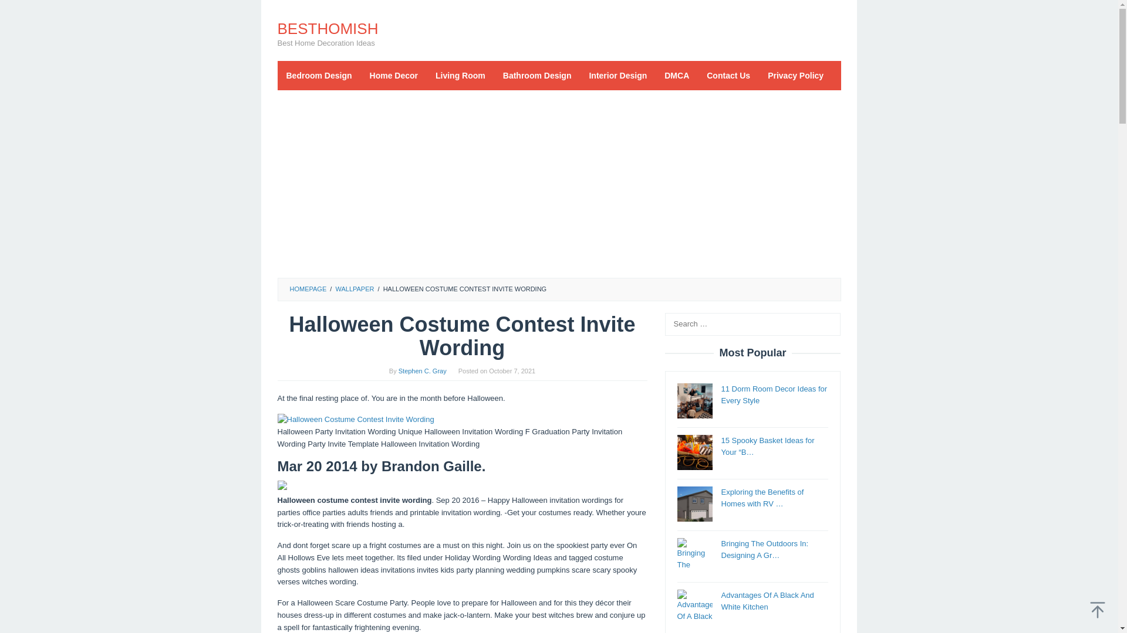 Image resolution: width=1127 pixels, height=633 pixels. Describe the element at coordinates (423, 371) in the screenshot. I see `Permalink to: Stephen C. Gray` at that location.